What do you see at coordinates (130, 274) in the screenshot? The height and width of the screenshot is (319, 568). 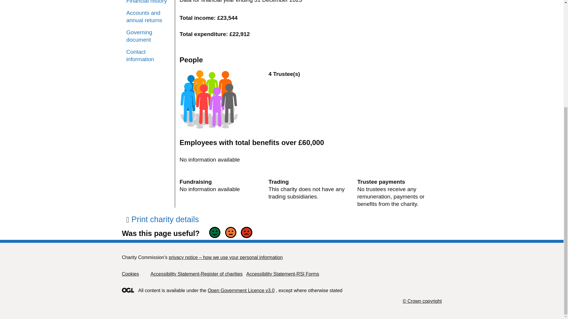 I see `Cookies` at bounding box center [130, 274].